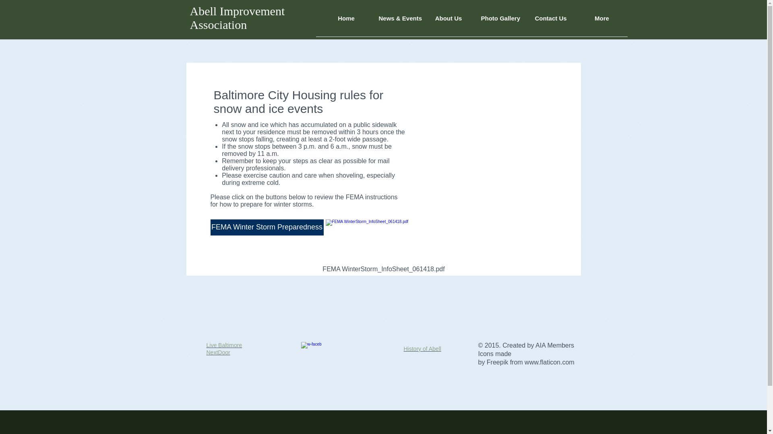 The height and width of the screenshot is (434, 773). What do you see at coordinates (448, 21) in the screenshot?
I see `About Us` at bounding box center [448, 21].